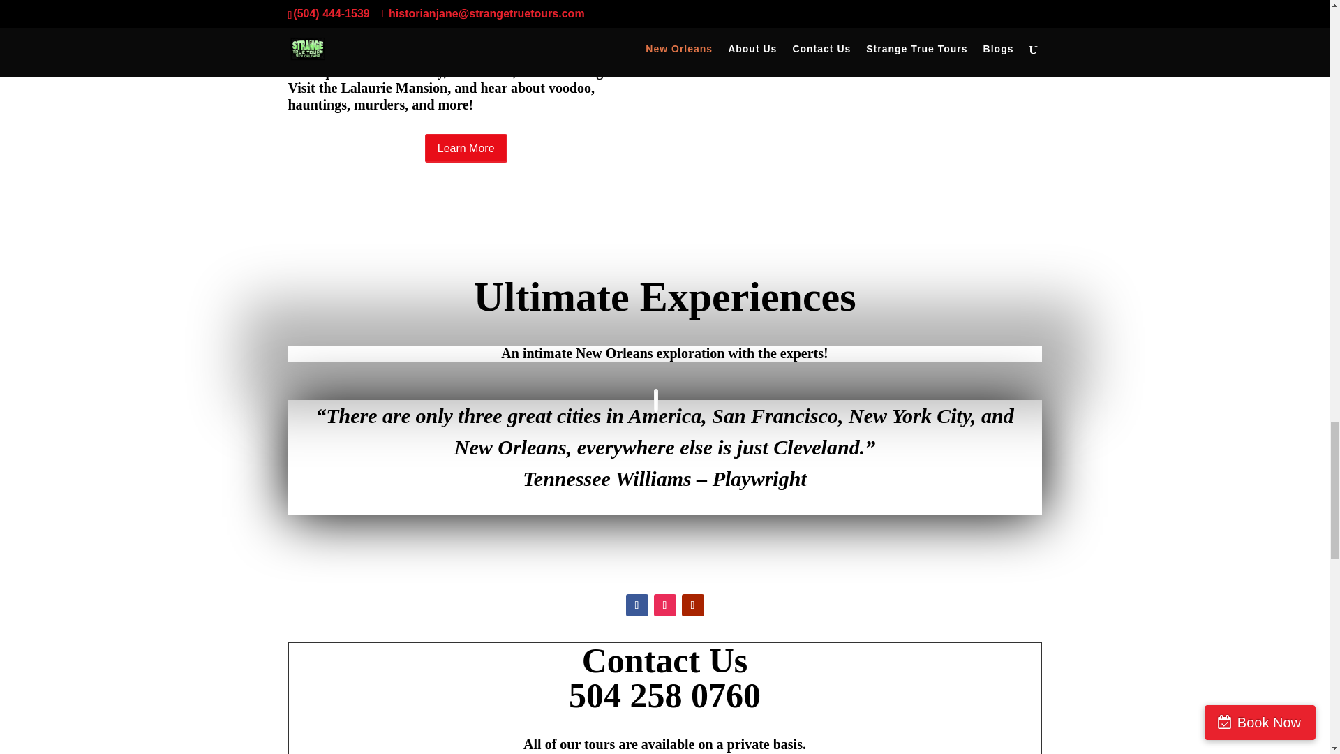 Image resolution: width=1340 pixels, height=754 pixels. Describe the element at coordinates (466, 148) in the screenshot. I see `Learn More` at that location.